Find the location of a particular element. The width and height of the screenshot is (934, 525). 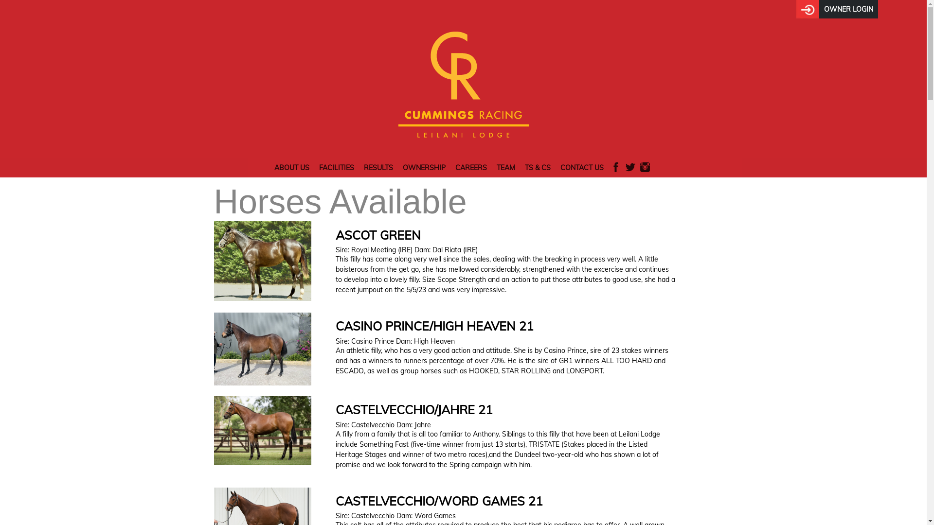

CONTACT US is located at coordinates (582, 168).